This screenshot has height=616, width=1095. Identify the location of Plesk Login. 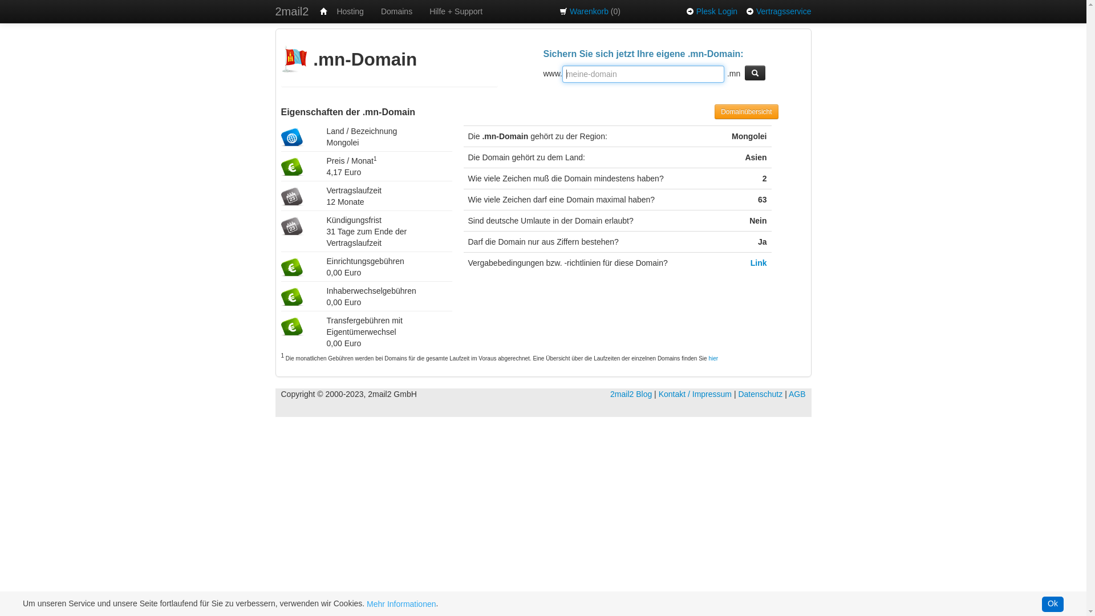
(717, 11).